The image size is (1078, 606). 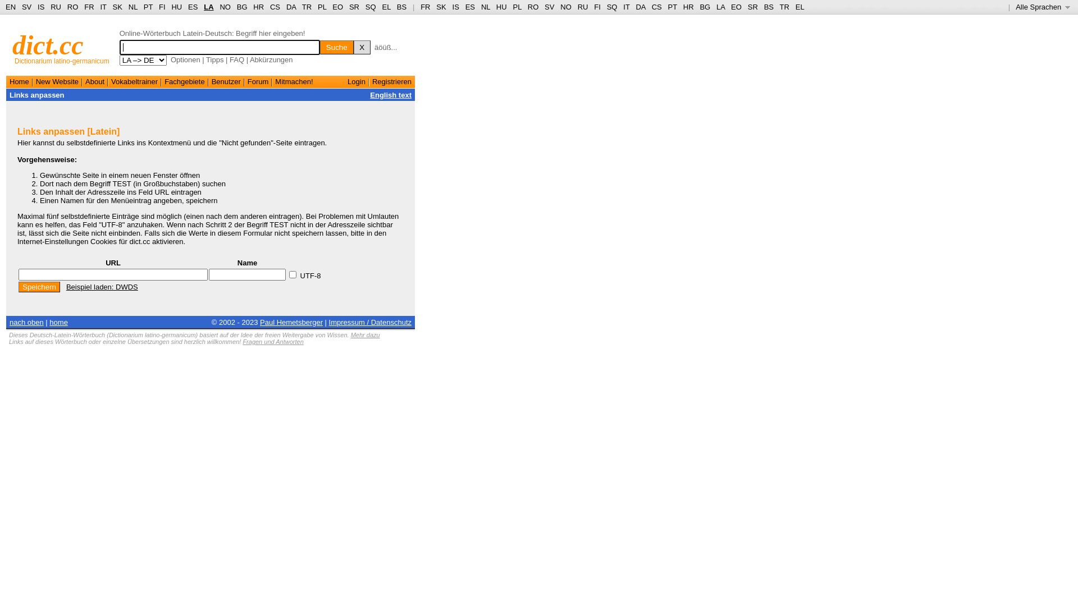 I want to click on Impressum / Datenschutz, so click(x=371, y=322).